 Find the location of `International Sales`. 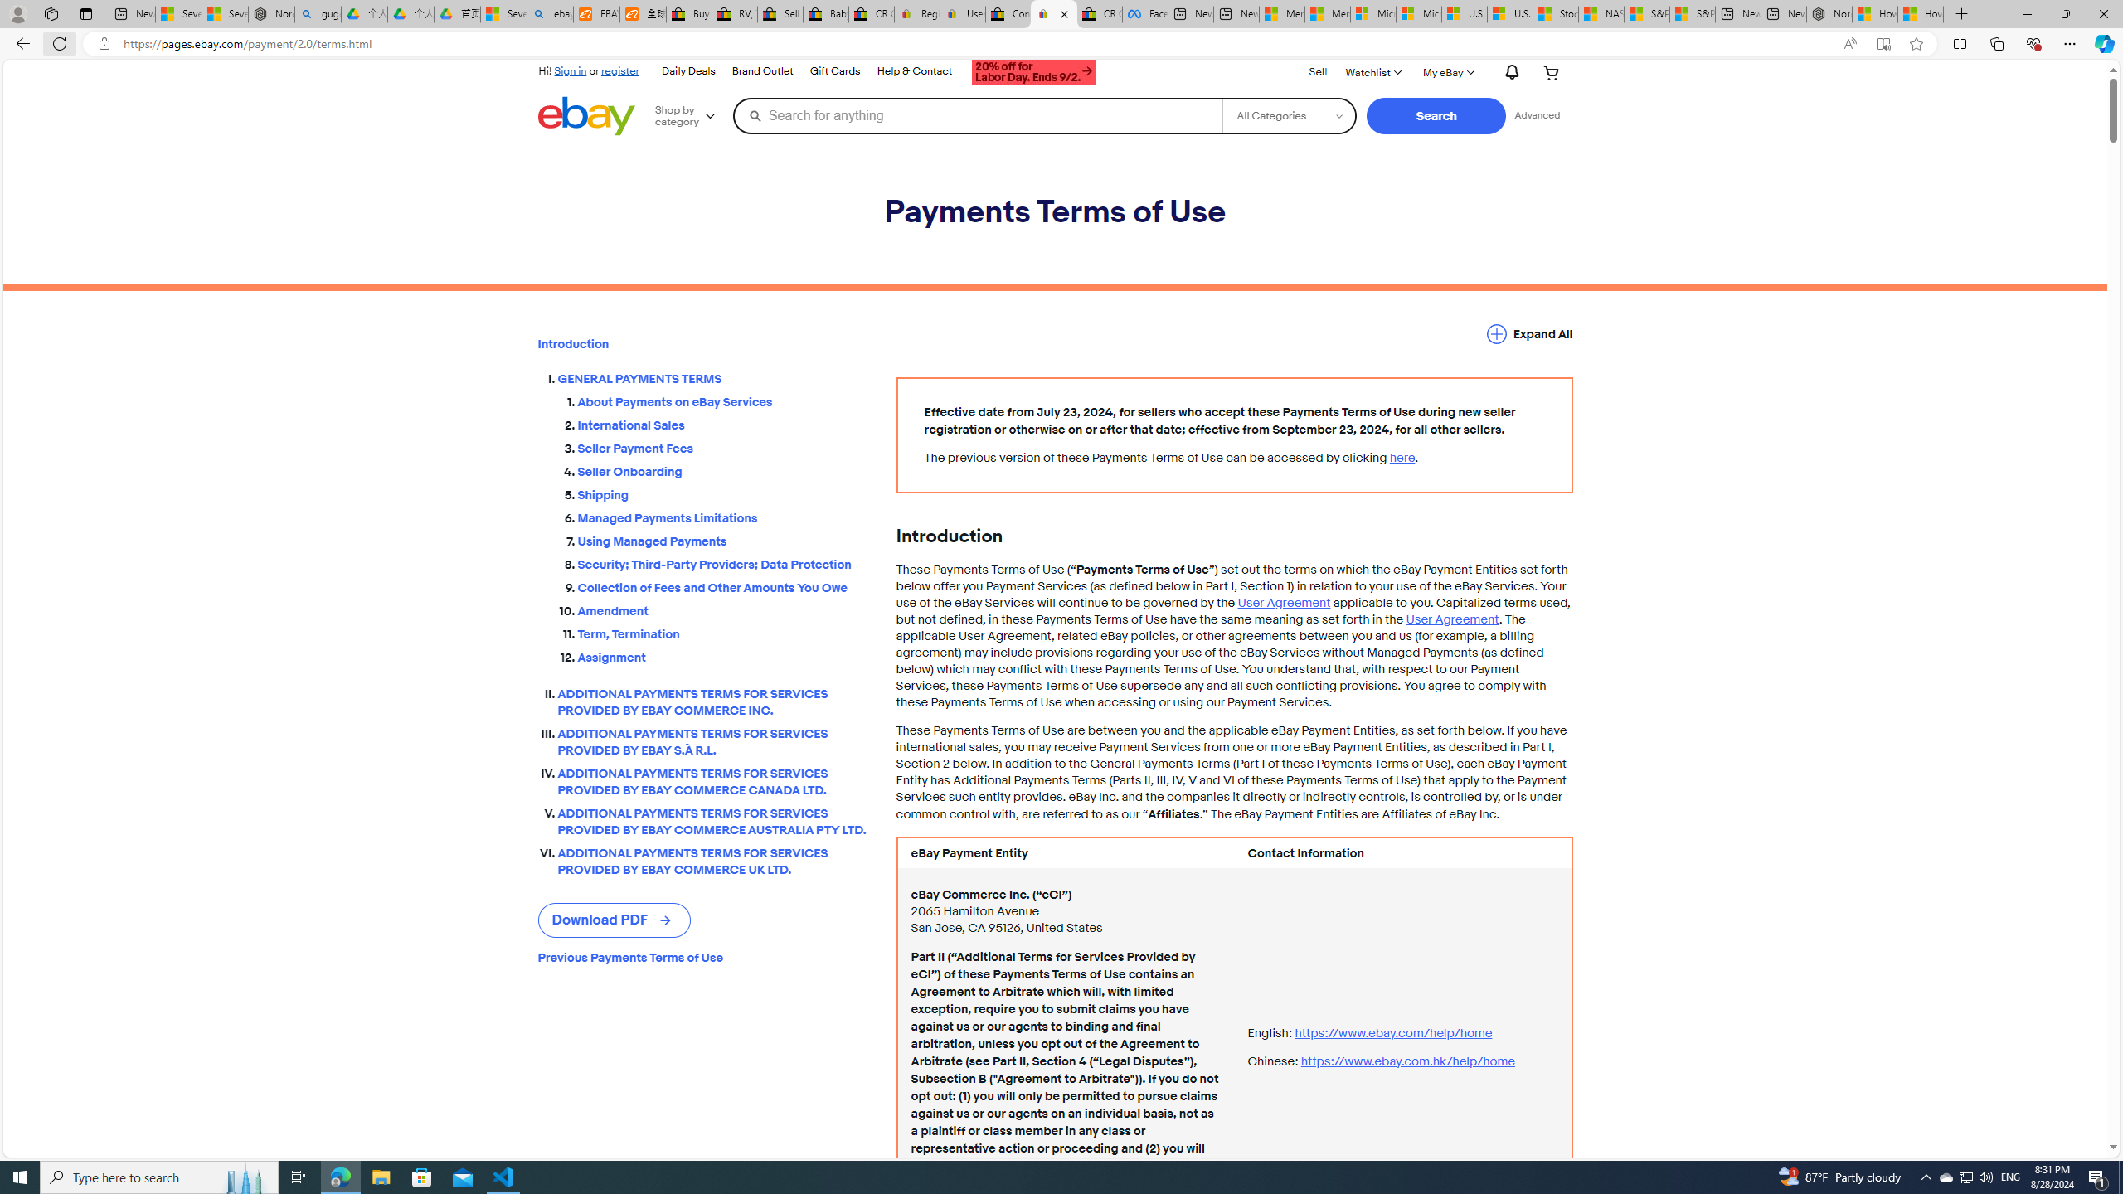

International Sales is located at coordinates (723, 425).